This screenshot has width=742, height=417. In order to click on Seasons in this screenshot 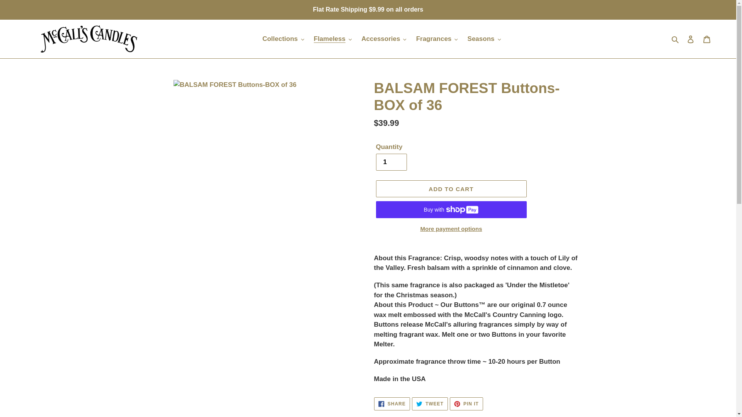, I will do `click(484, 39)`.